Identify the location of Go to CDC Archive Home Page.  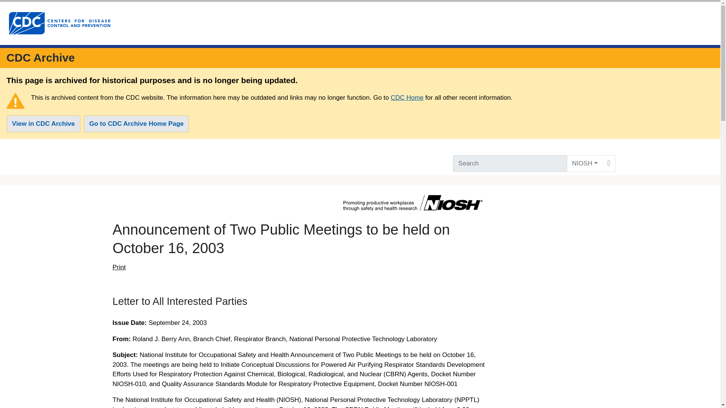
(136, 124).